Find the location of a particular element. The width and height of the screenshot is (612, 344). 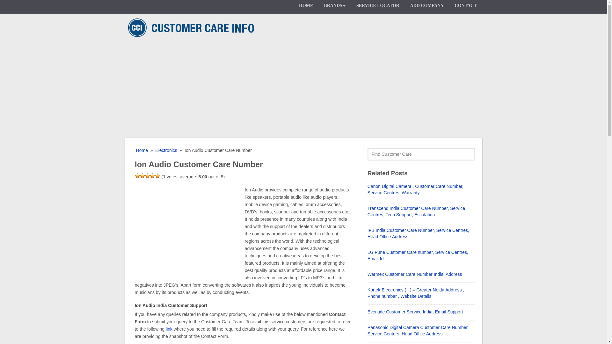

4 Stars is located at coordinates (152, 176).